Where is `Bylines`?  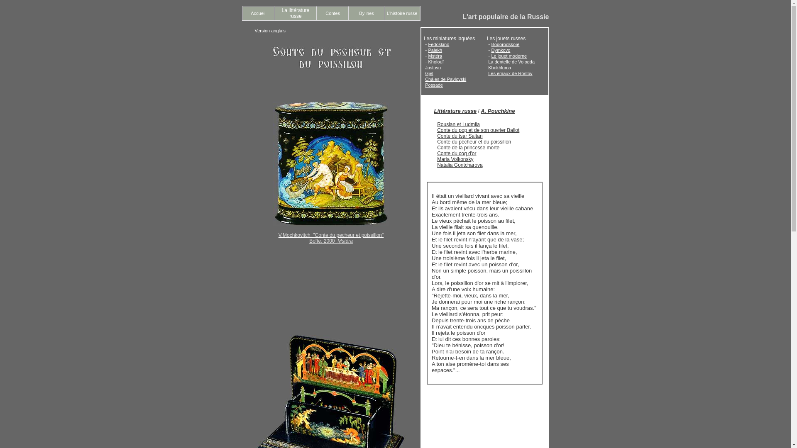
Bylines is located at coordinates (366, 13).